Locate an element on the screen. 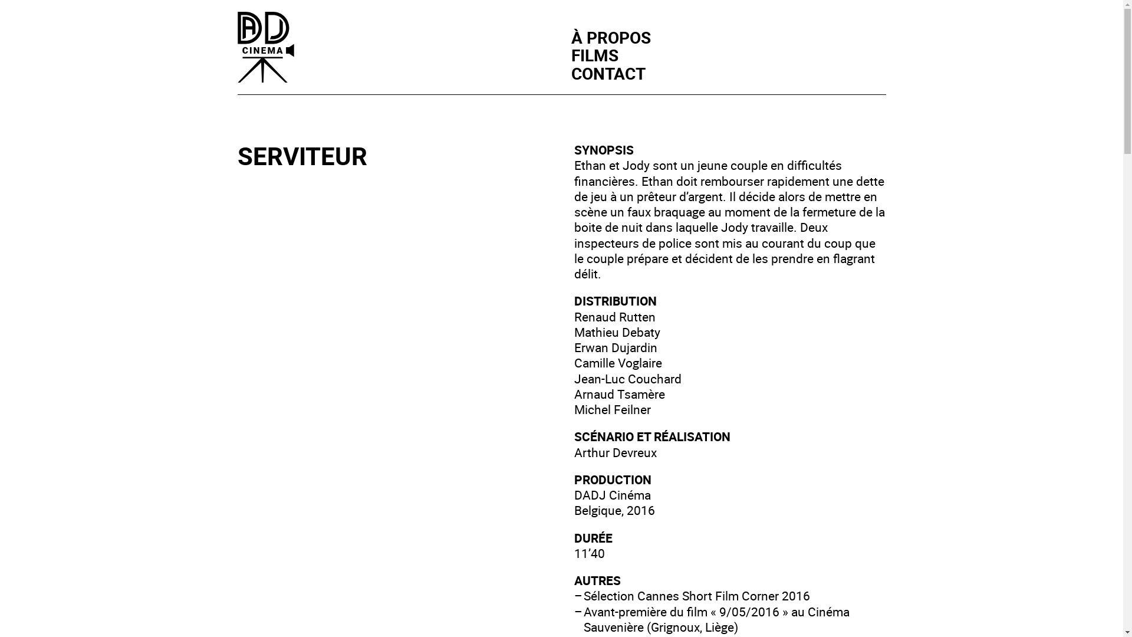  CONTACT is located at coordinates (608, 73).